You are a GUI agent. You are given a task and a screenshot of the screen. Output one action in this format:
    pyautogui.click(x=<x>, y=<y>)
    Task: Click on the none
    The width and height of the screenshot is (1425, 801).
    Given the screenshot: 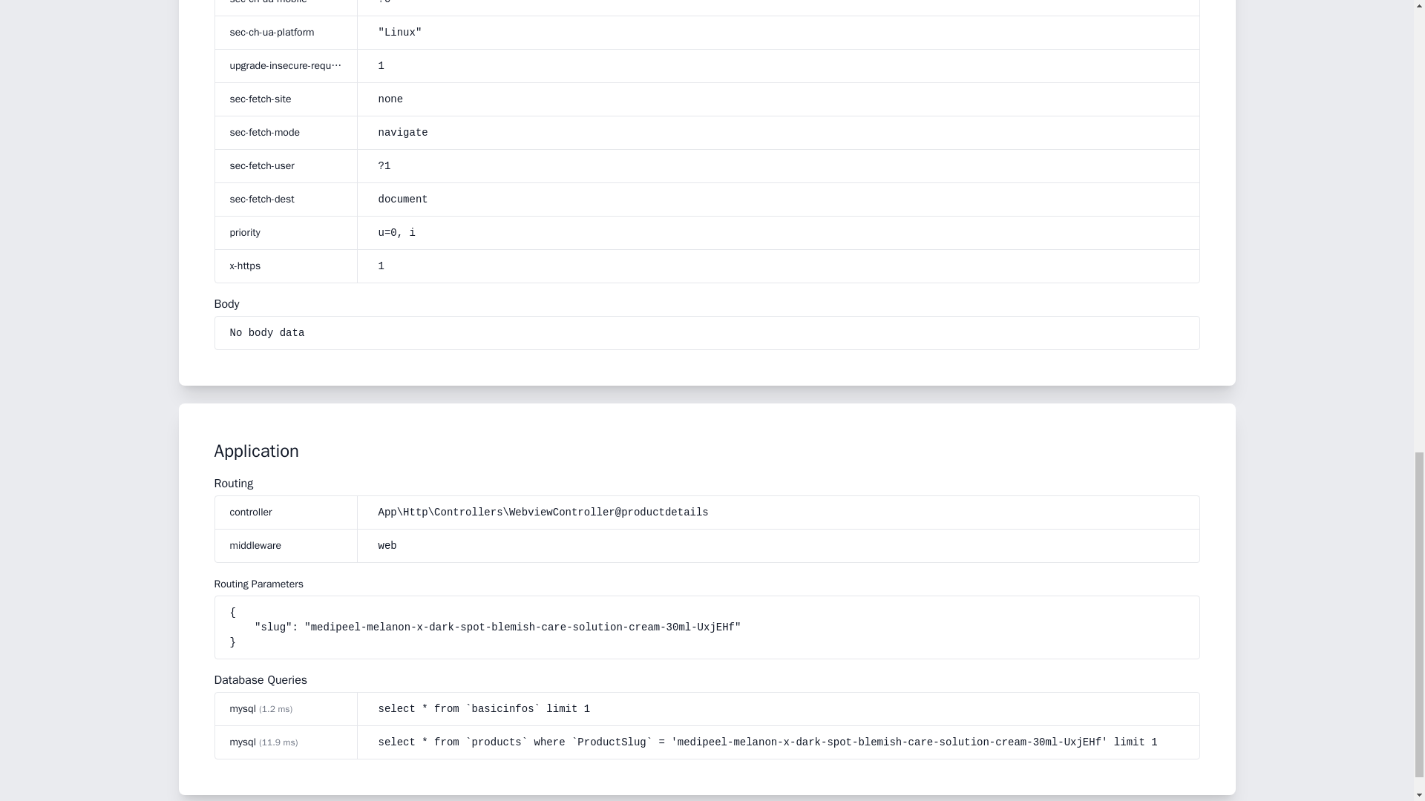 What is the action you would take?
    pyautogui.click(x=390, y=99)
    